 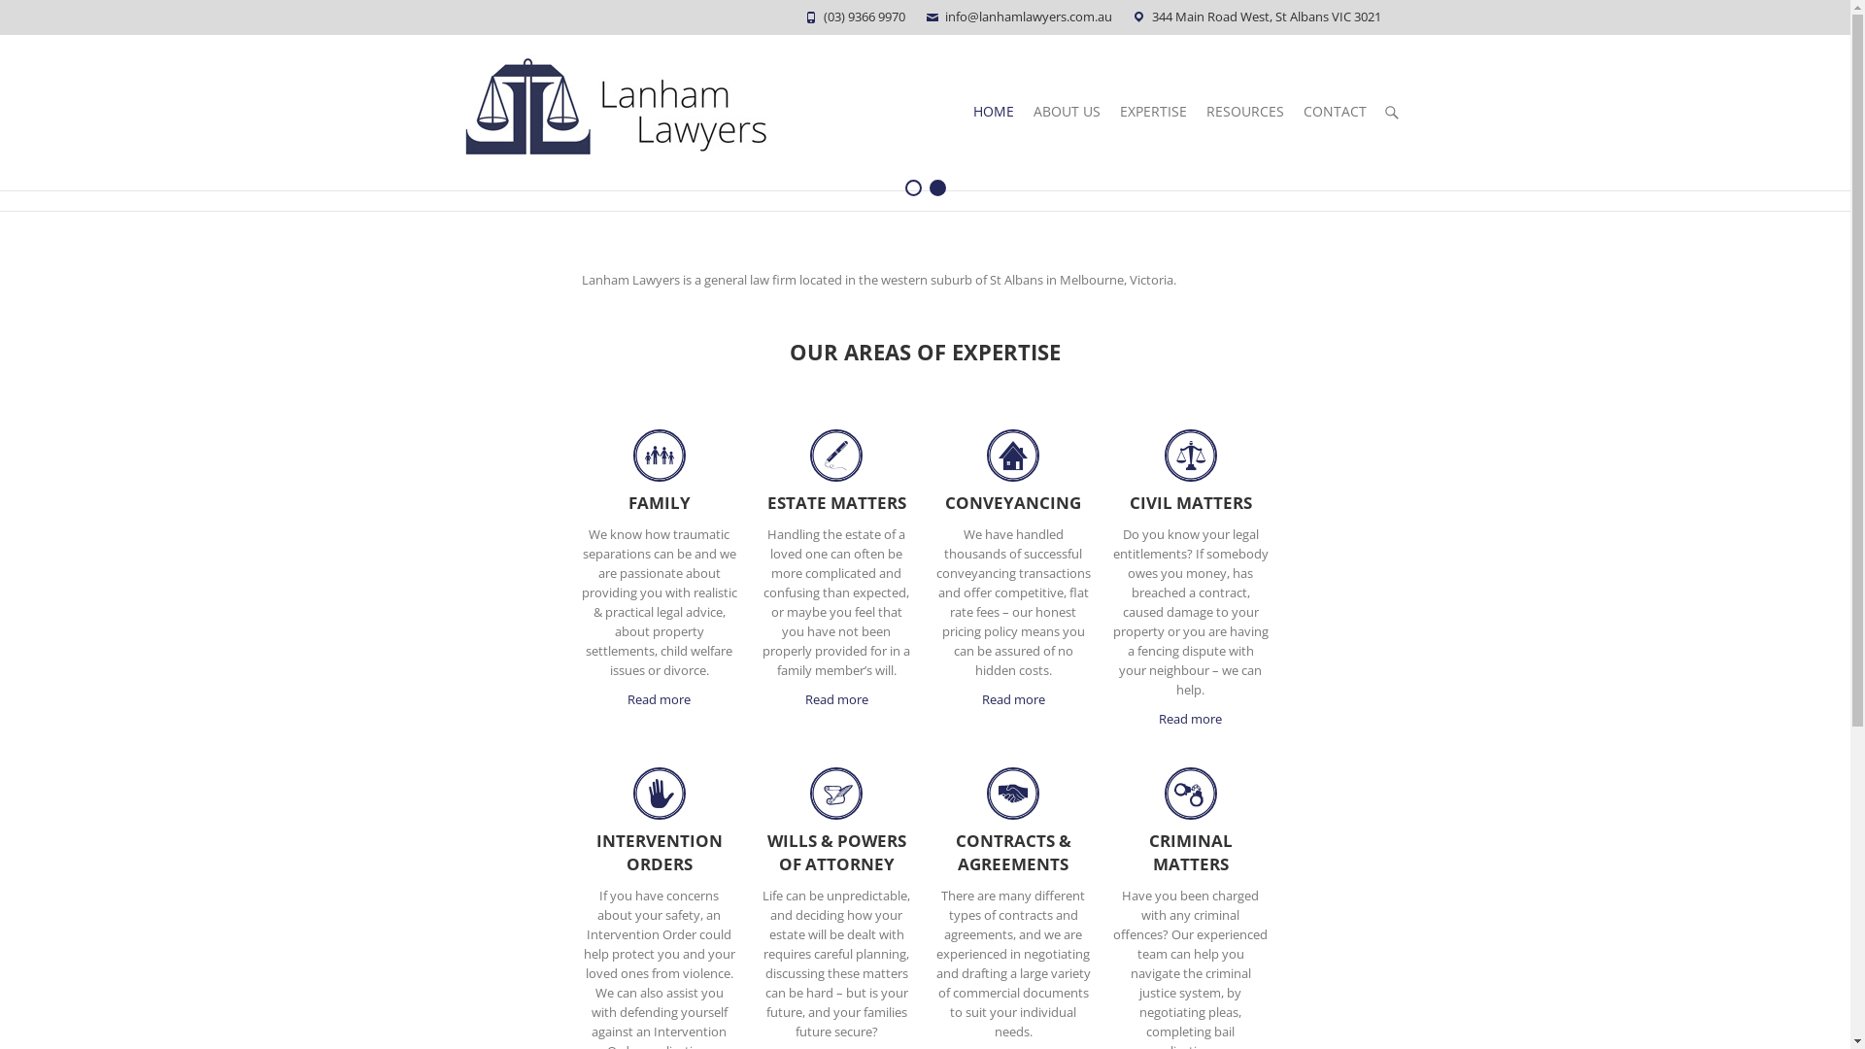 I want to click on ABOUT US, so click(x=1067, y=113).